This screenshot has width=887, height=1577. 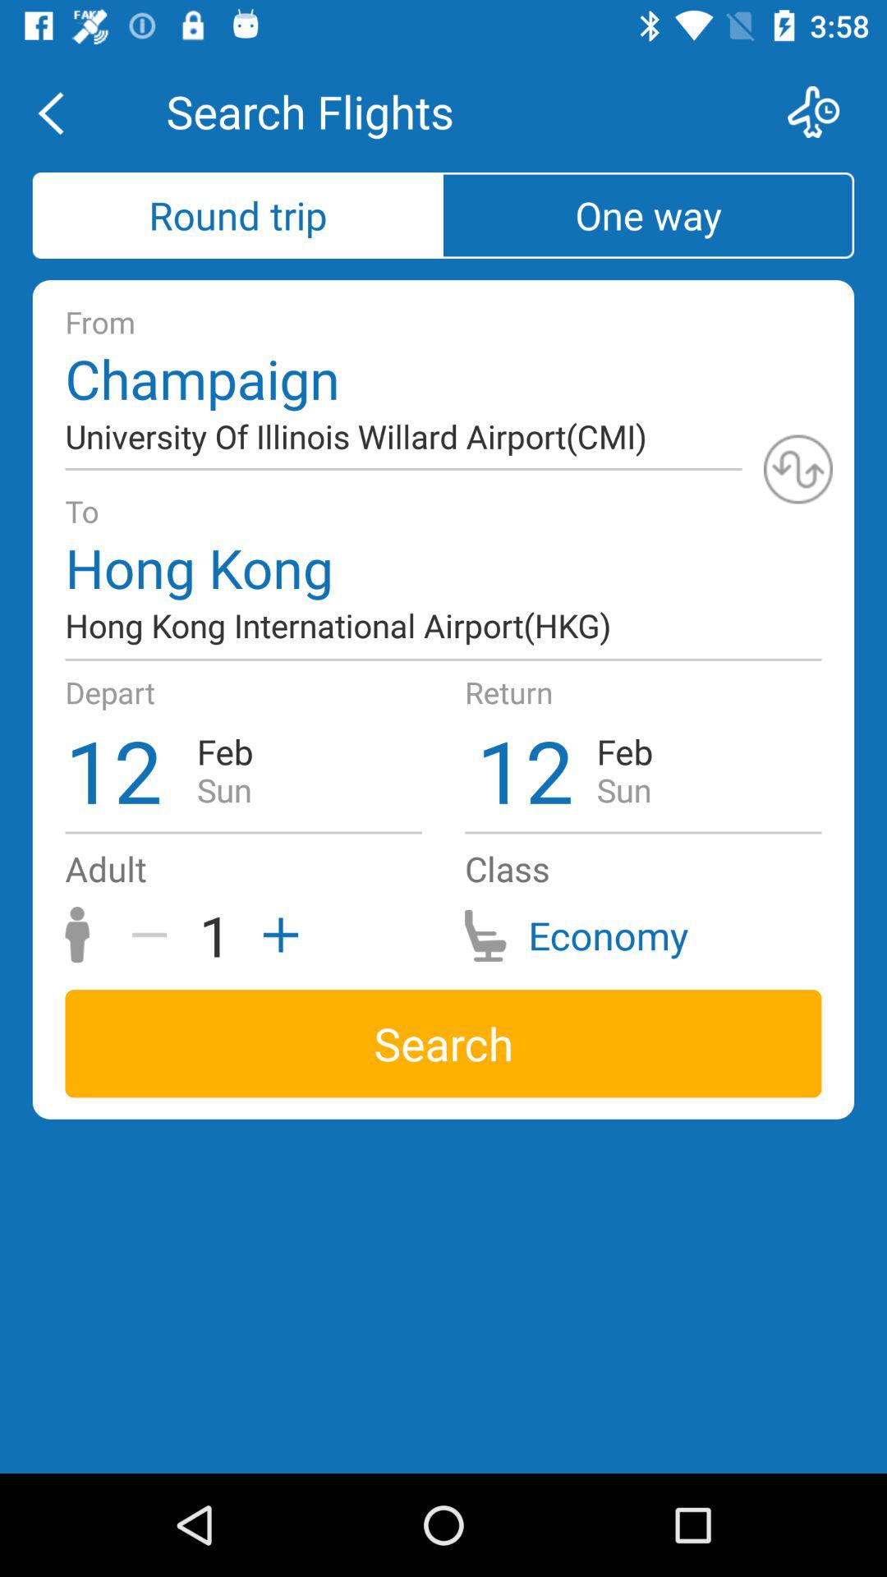 I want to click on subtract one adult, so click(x=155, y=935).